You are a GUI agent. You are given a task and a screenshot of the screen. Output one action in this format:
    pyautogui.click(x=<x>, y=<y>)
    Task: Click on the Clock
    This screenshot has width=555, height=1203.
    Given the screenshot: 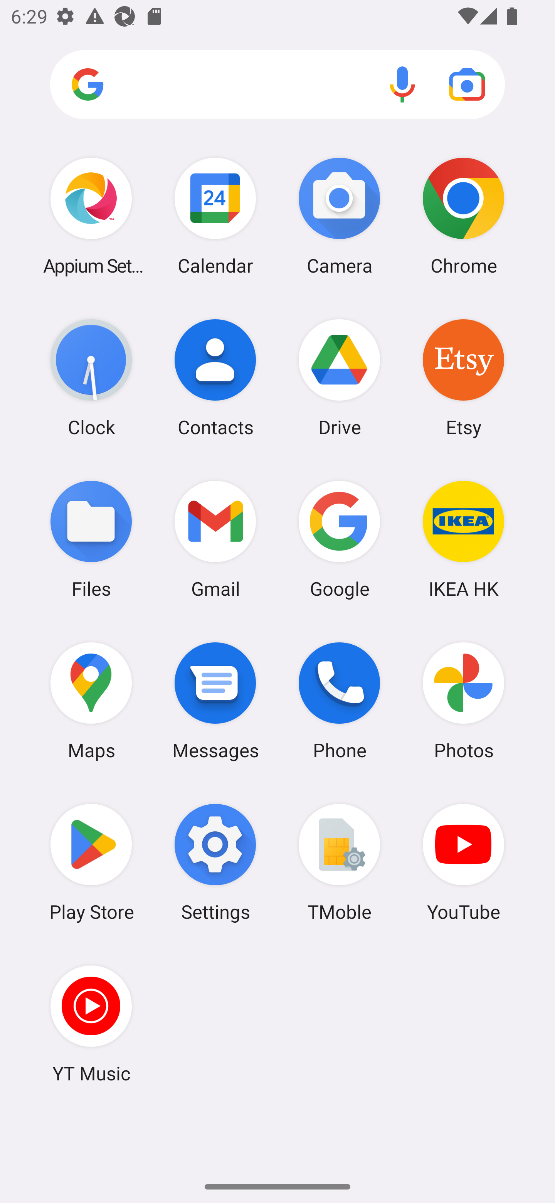 What is the action you would take?
    pyautogui.click(x=91, y=377)
    